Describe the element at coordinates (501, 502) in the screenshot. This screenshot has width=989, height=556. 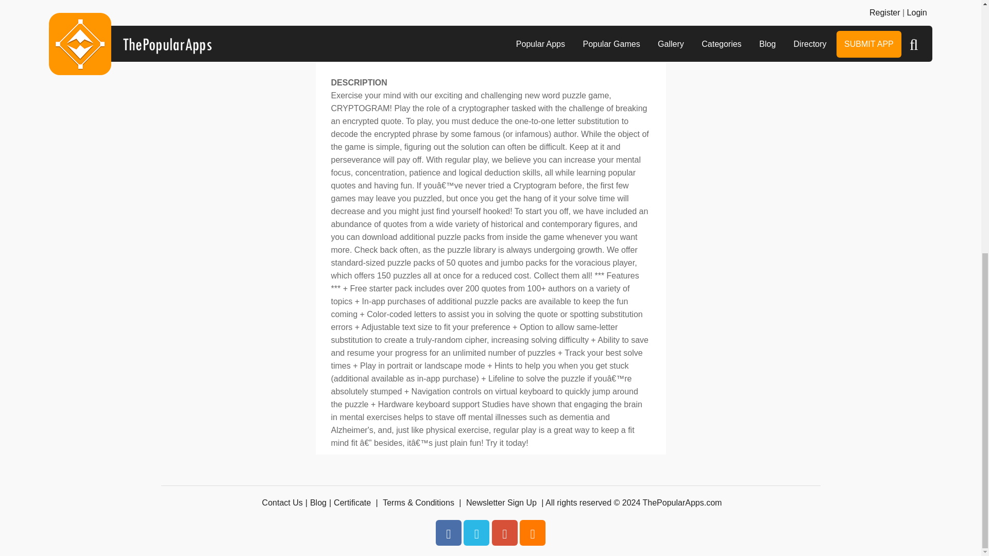
I see `Newsletter Sign Up` at that location.